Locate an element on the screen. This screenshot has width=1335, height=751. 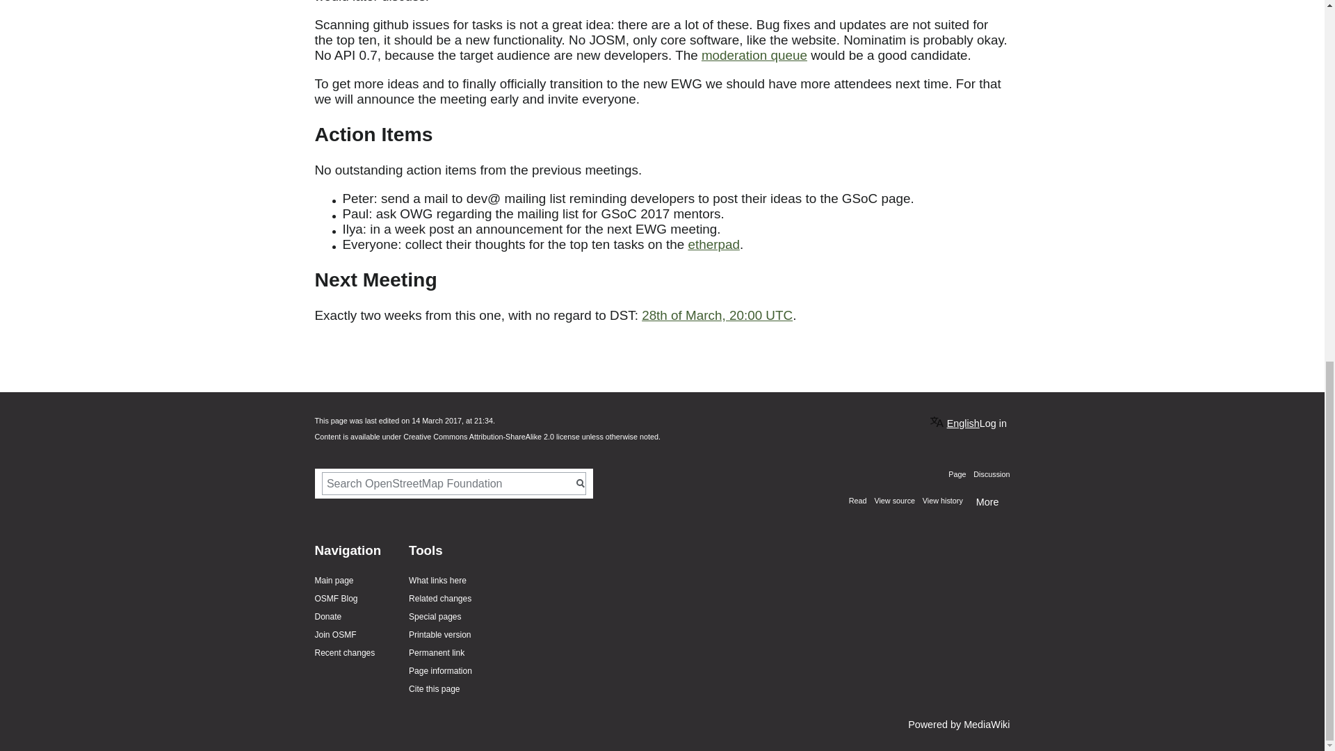
Main page is located at coordinates (334, 581).